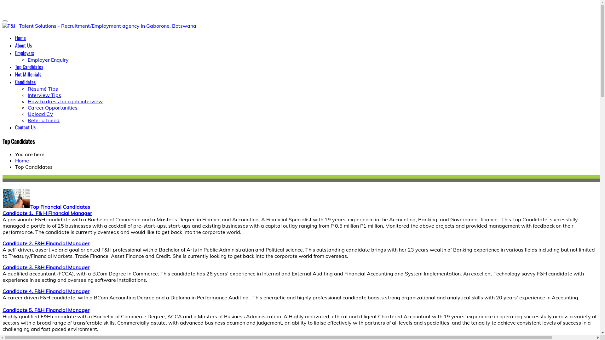 This screenshot has height=340, width=605. I want to click on How to dress for a job interview, so click(65, 101).